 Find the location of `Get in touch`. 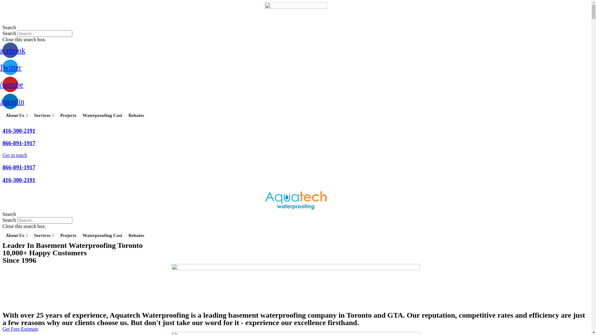

Get in touch is located at coordinates (15, 155).